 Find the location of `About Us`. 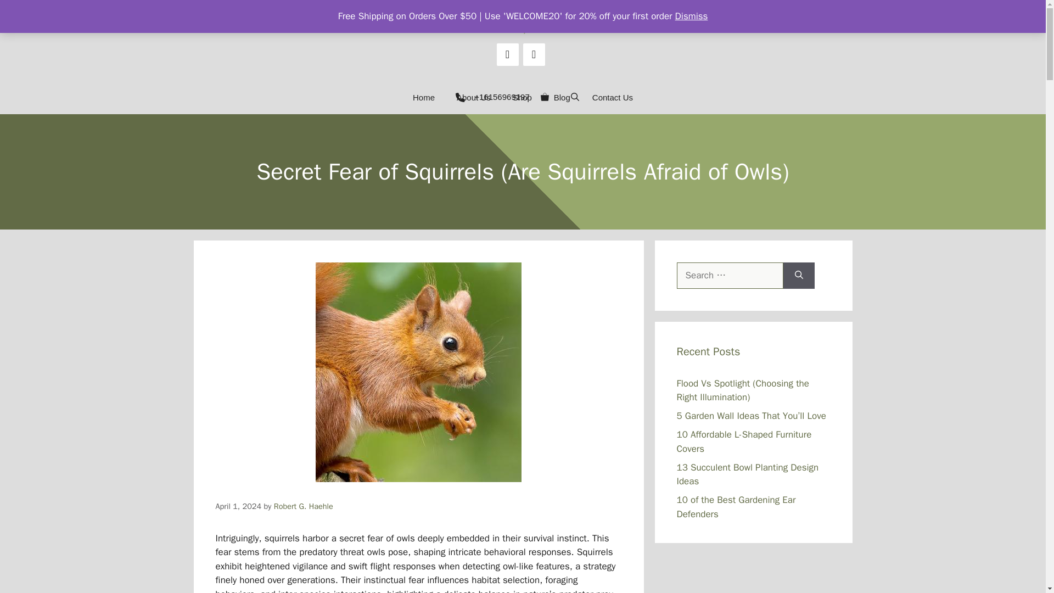

About Us is located at coordinates (473, 98).